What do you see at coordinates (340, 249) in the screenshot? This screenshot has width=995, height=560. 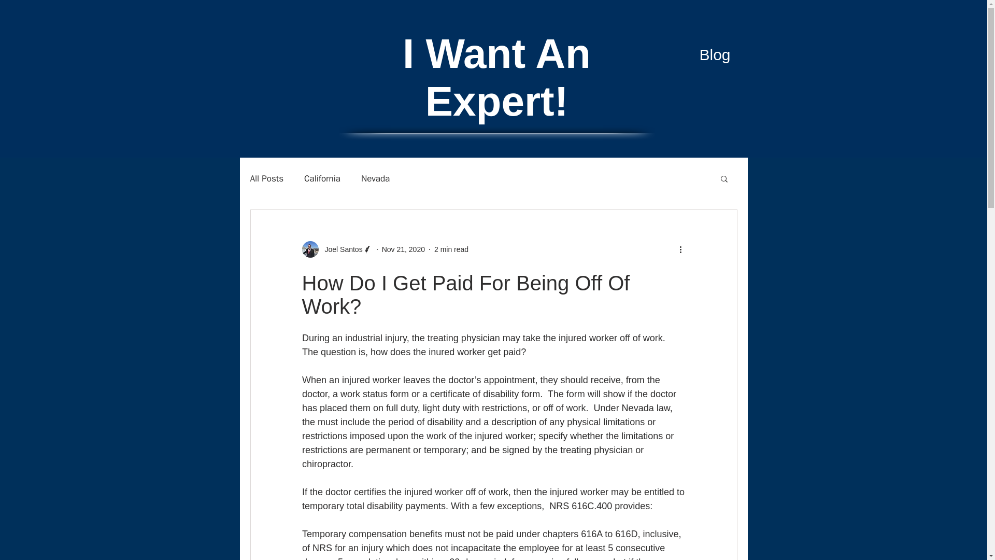 I see `Joel Santos` at bounding box center [340, 249].